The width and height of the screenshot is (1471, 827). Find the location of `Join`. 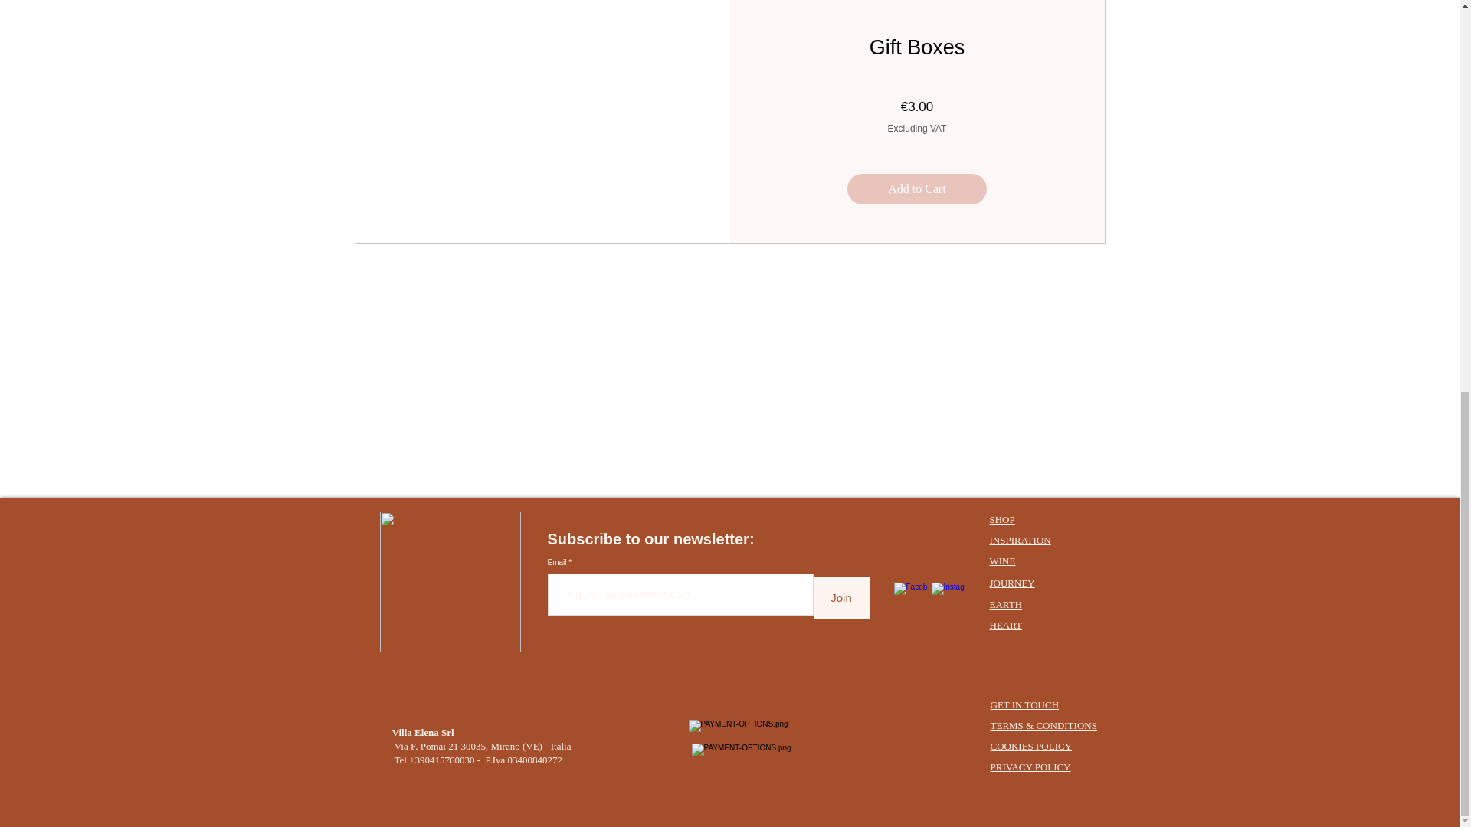

Join is located at coordinates (841, 597).